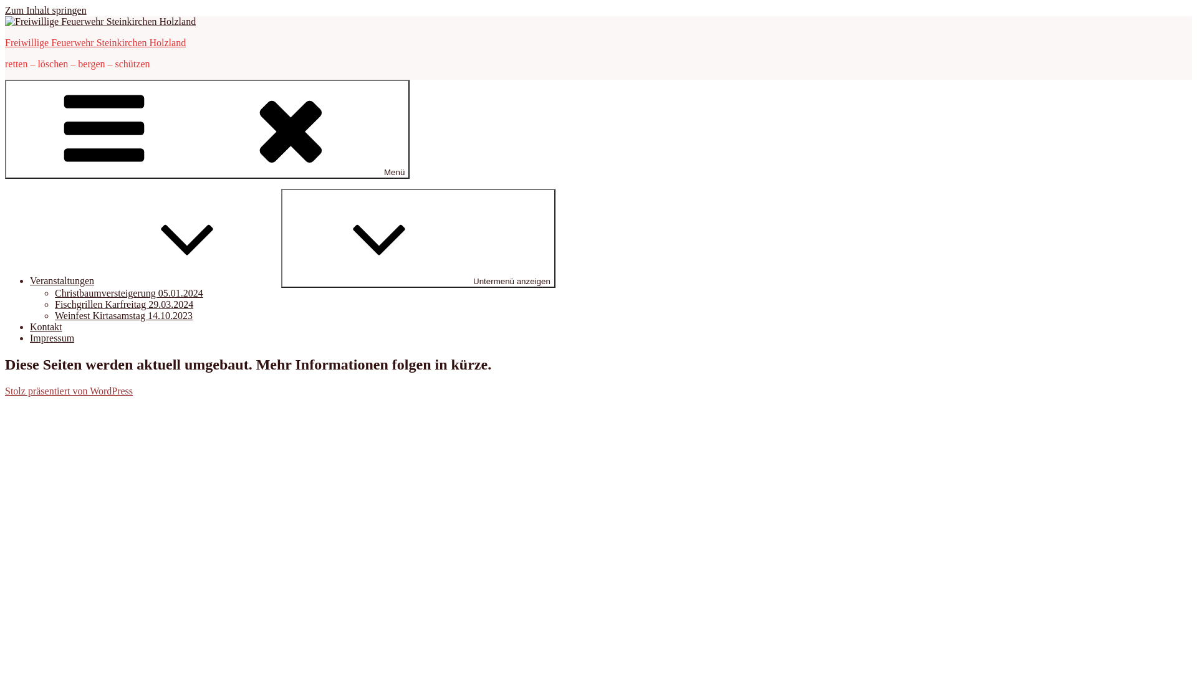  What do you see at coordinates (123, 315) in the screenshot?
I see `Weinfest Kirtasamstag 14.10.2023` at bounding box center [123, 315].